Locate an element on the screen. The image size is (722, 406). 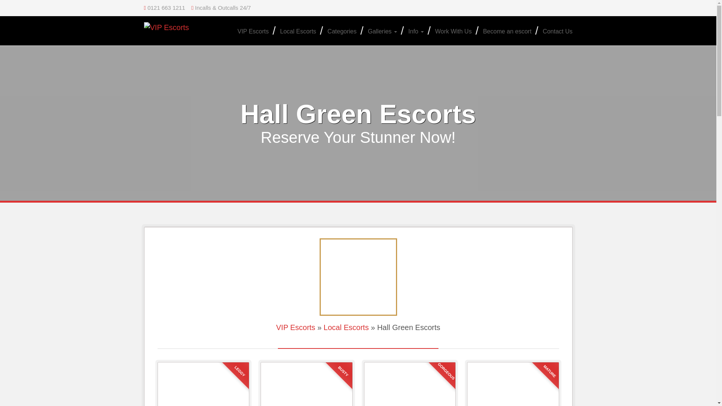
Local Escorts is located at coordinates (346, 327).